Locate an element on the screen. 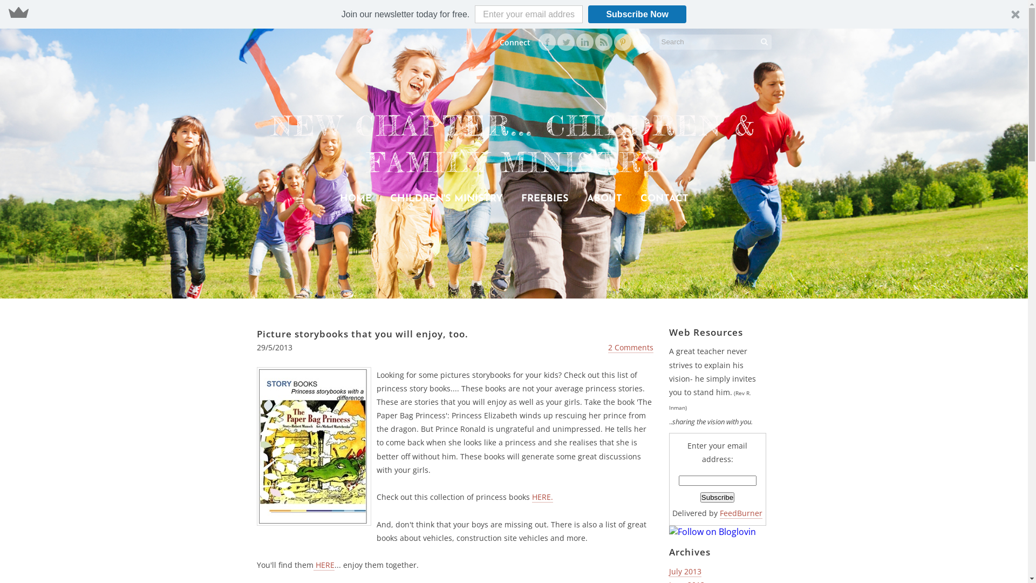  HERE. is located at coordinates (543, 497).